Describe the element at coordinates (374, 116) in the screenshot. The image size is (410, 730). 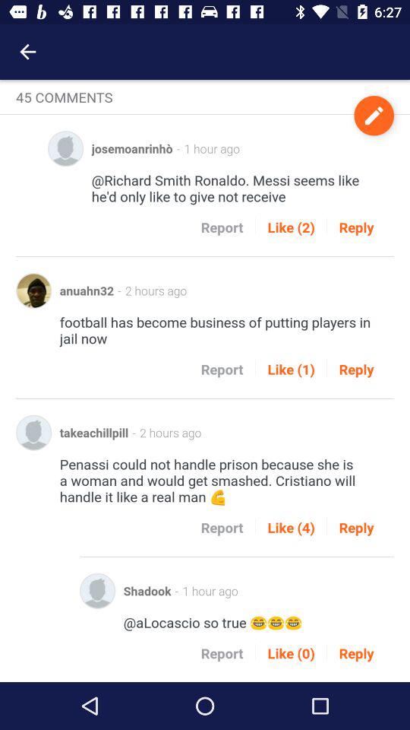
I see `tap the icon to the right of the 1 hour ago item` at that location.